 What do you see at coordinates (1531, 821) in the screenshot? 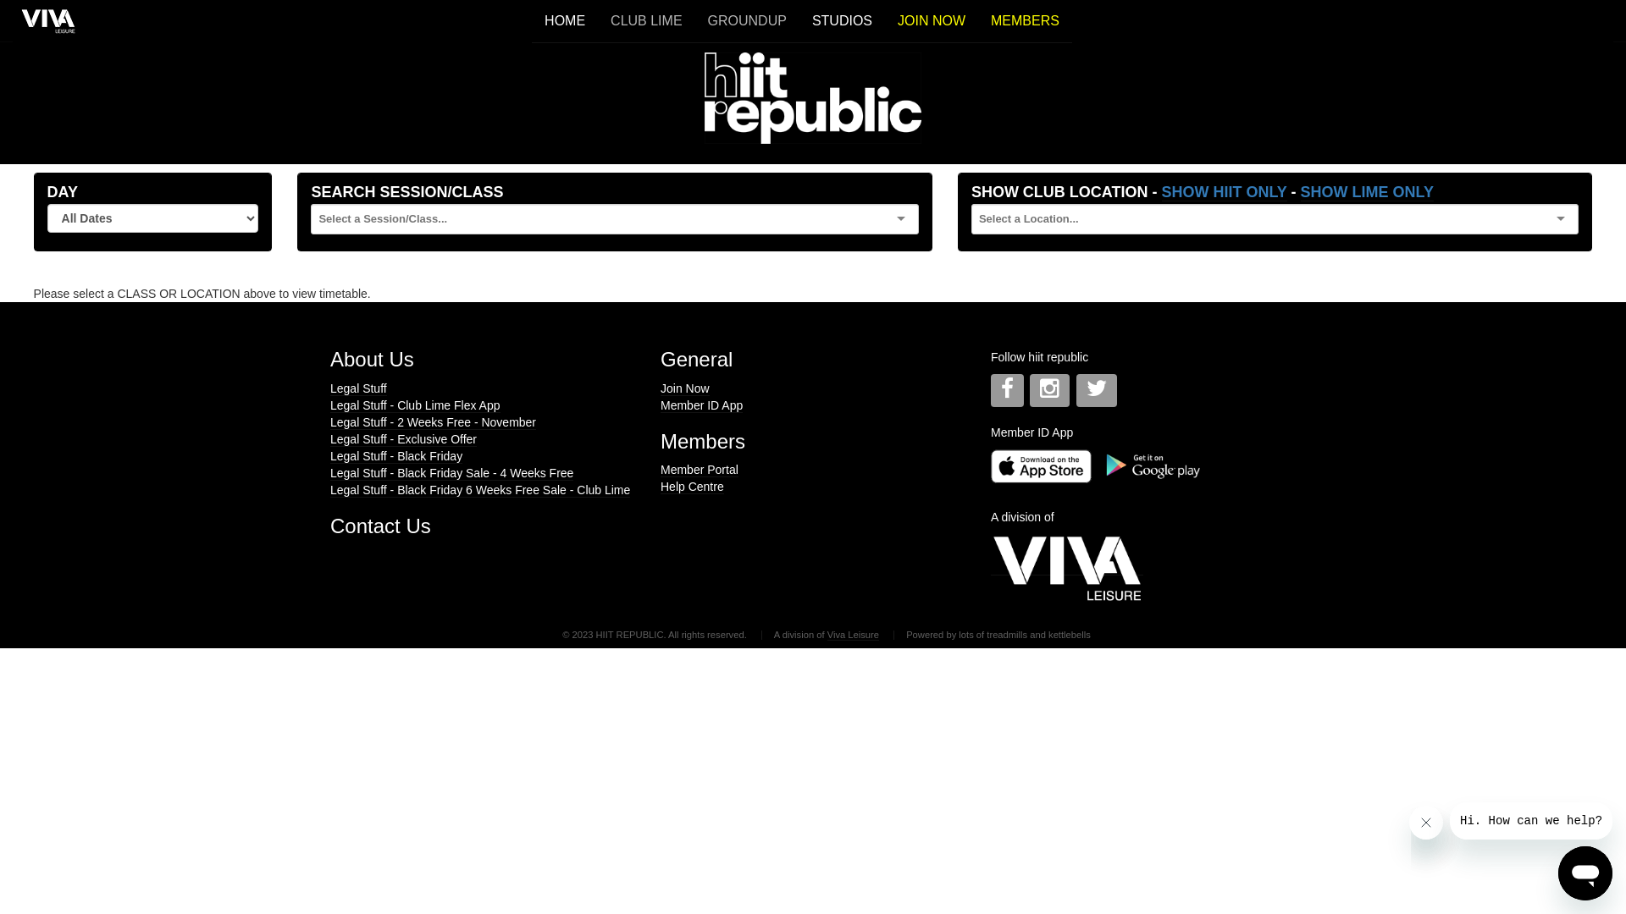
I see `Message from company` at bounding box center [1531, 821].